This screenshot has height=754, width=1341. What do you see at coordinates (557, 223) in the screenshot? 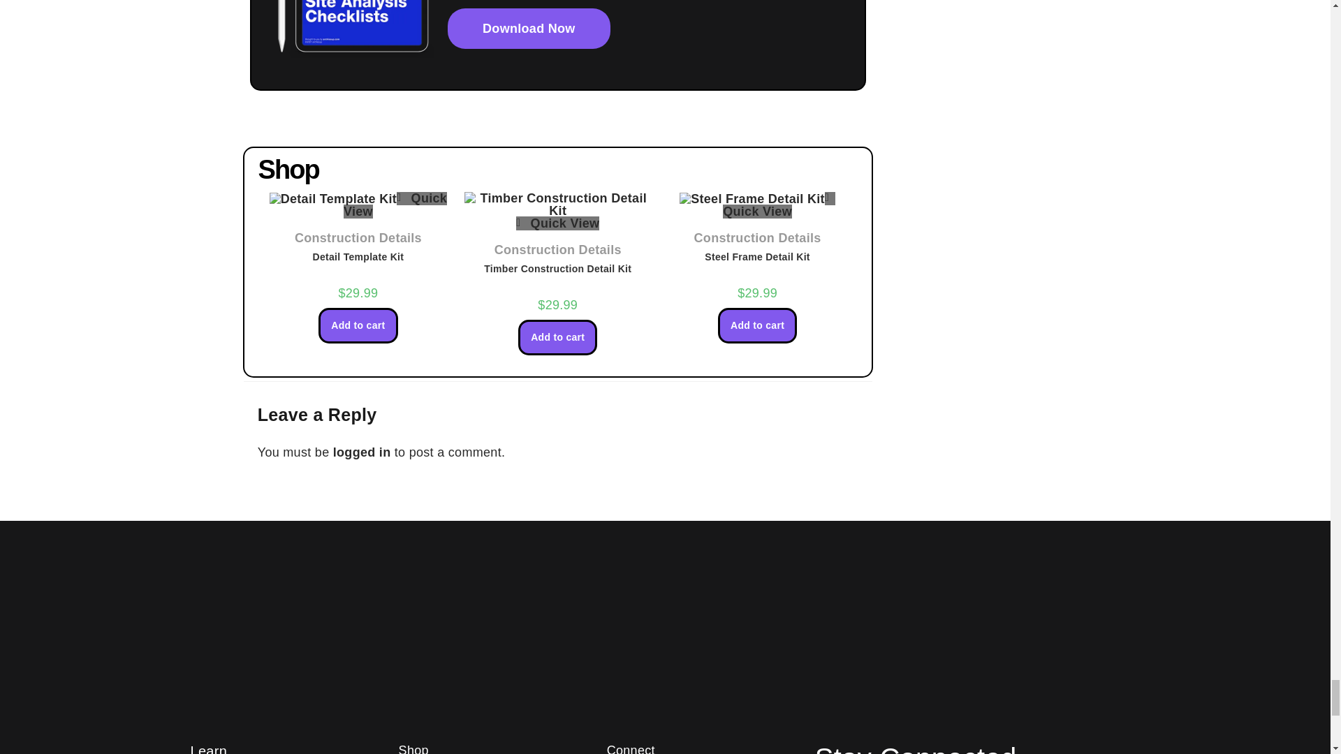
I see `Quick View` at bounding box center [557, 223].